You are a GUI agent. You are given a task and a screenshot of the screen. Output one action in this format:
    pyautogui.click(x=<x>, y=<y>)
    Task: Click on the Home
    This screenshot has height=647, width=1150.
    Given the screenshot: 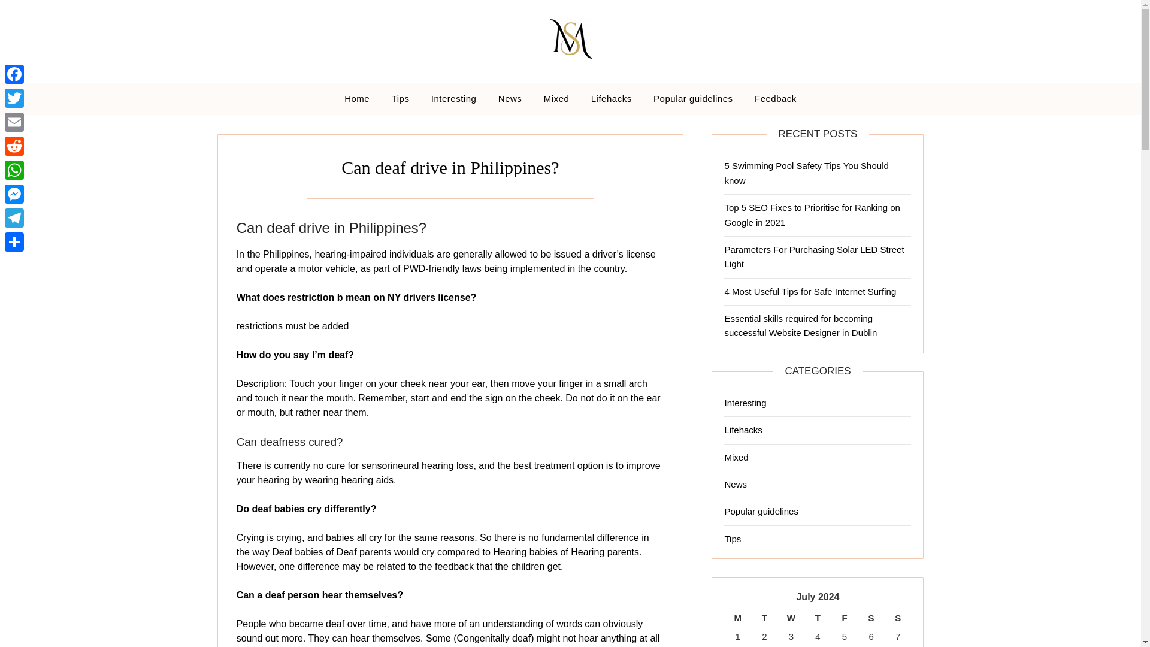 What is the action you would take?
    pyautogui.click(x=357, y=99)
    